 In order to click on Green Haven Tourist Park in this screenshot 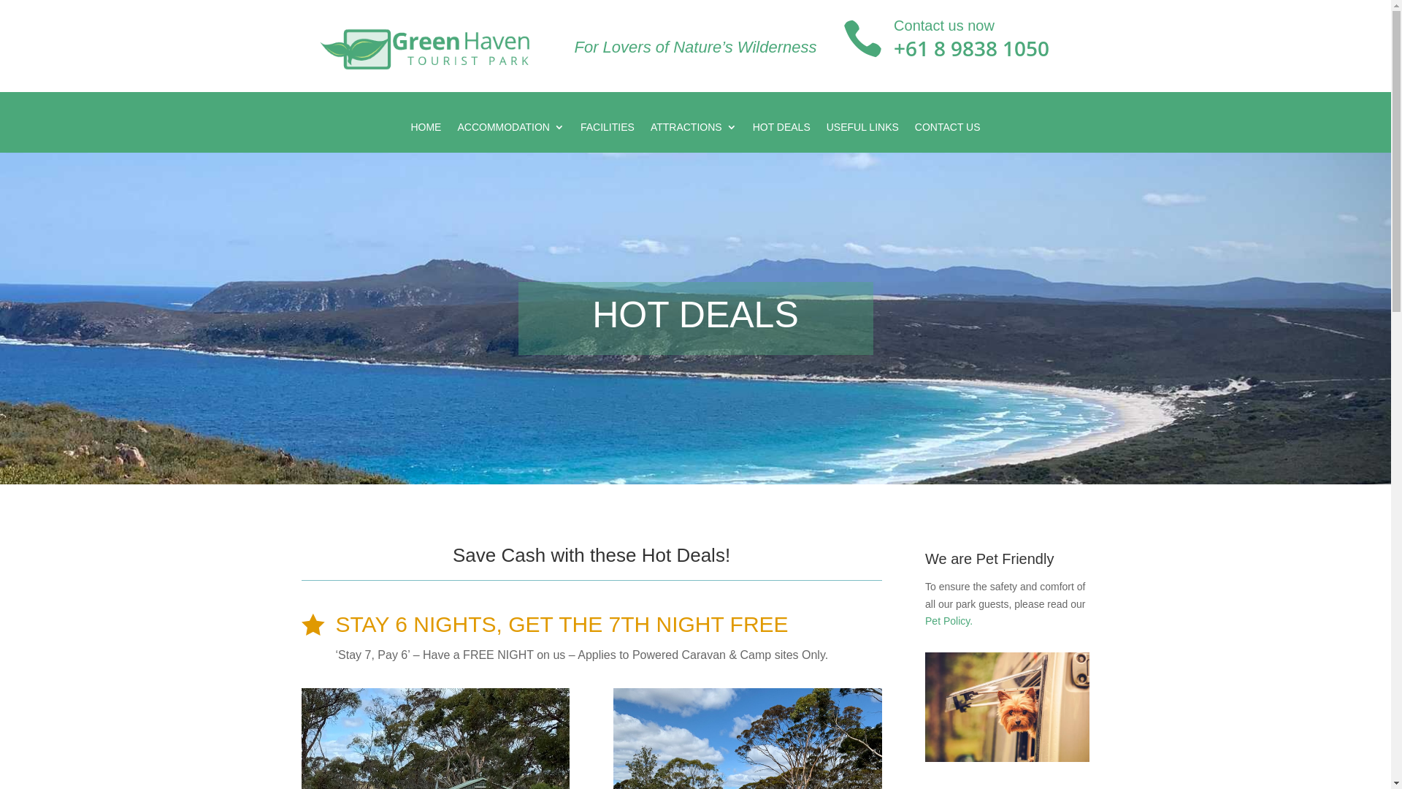, I will do `click(425, 48)`.